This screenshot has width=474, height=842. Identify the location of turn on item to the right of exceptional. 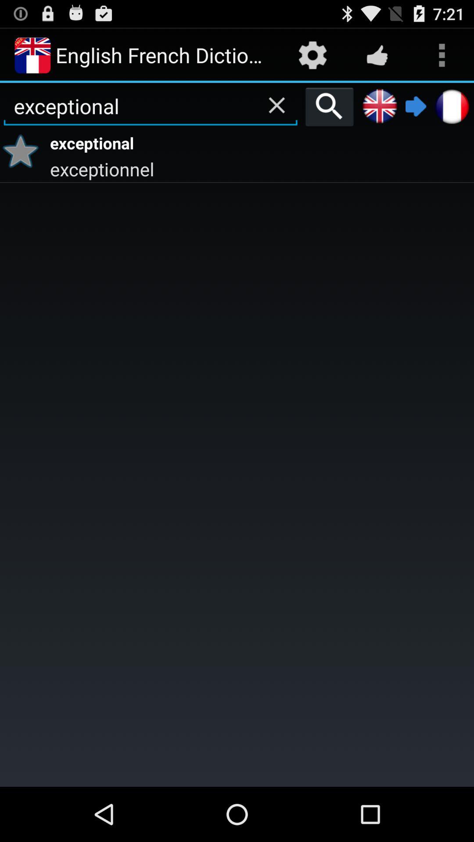
(329, 106).